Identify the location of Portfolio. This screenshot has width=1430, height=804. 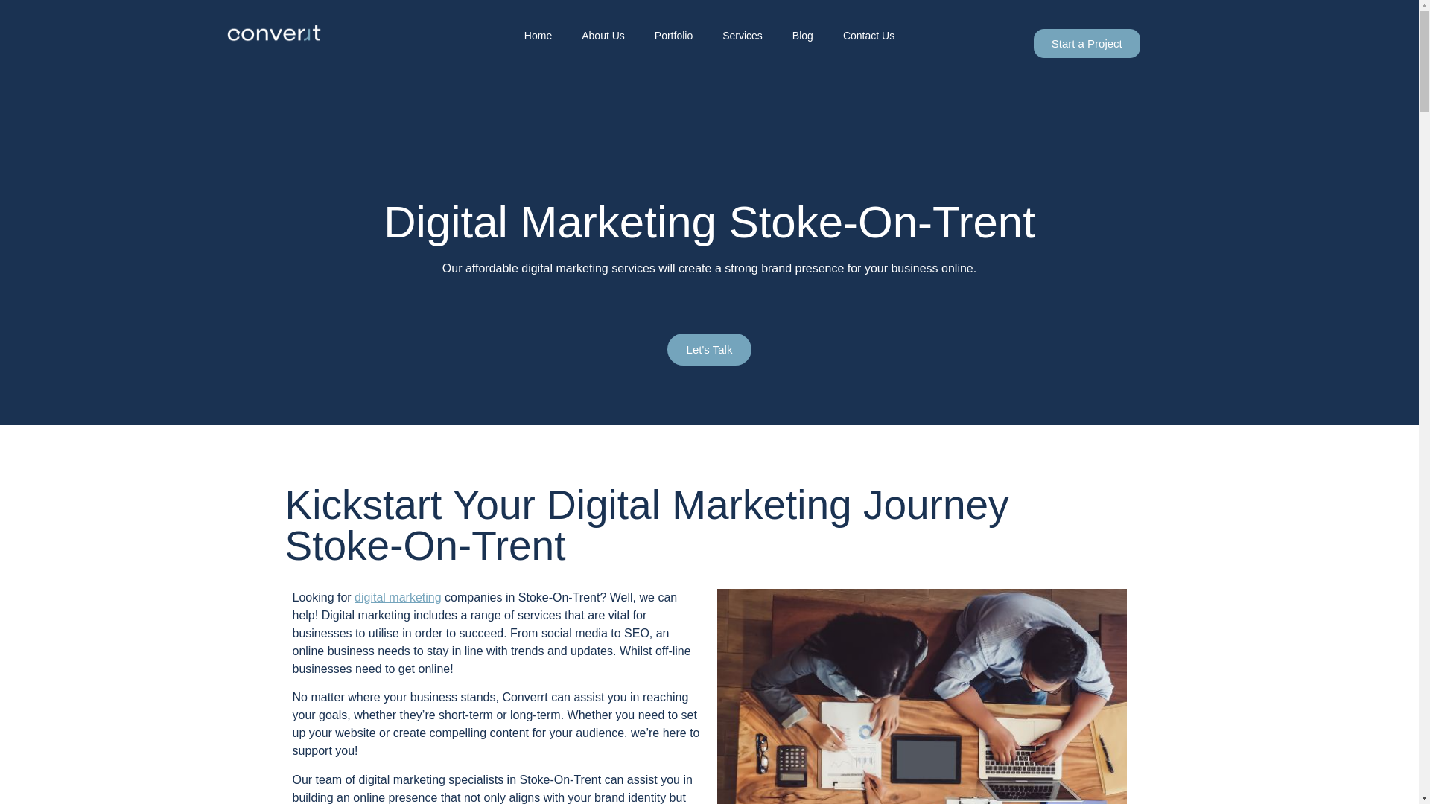
(673, 36).